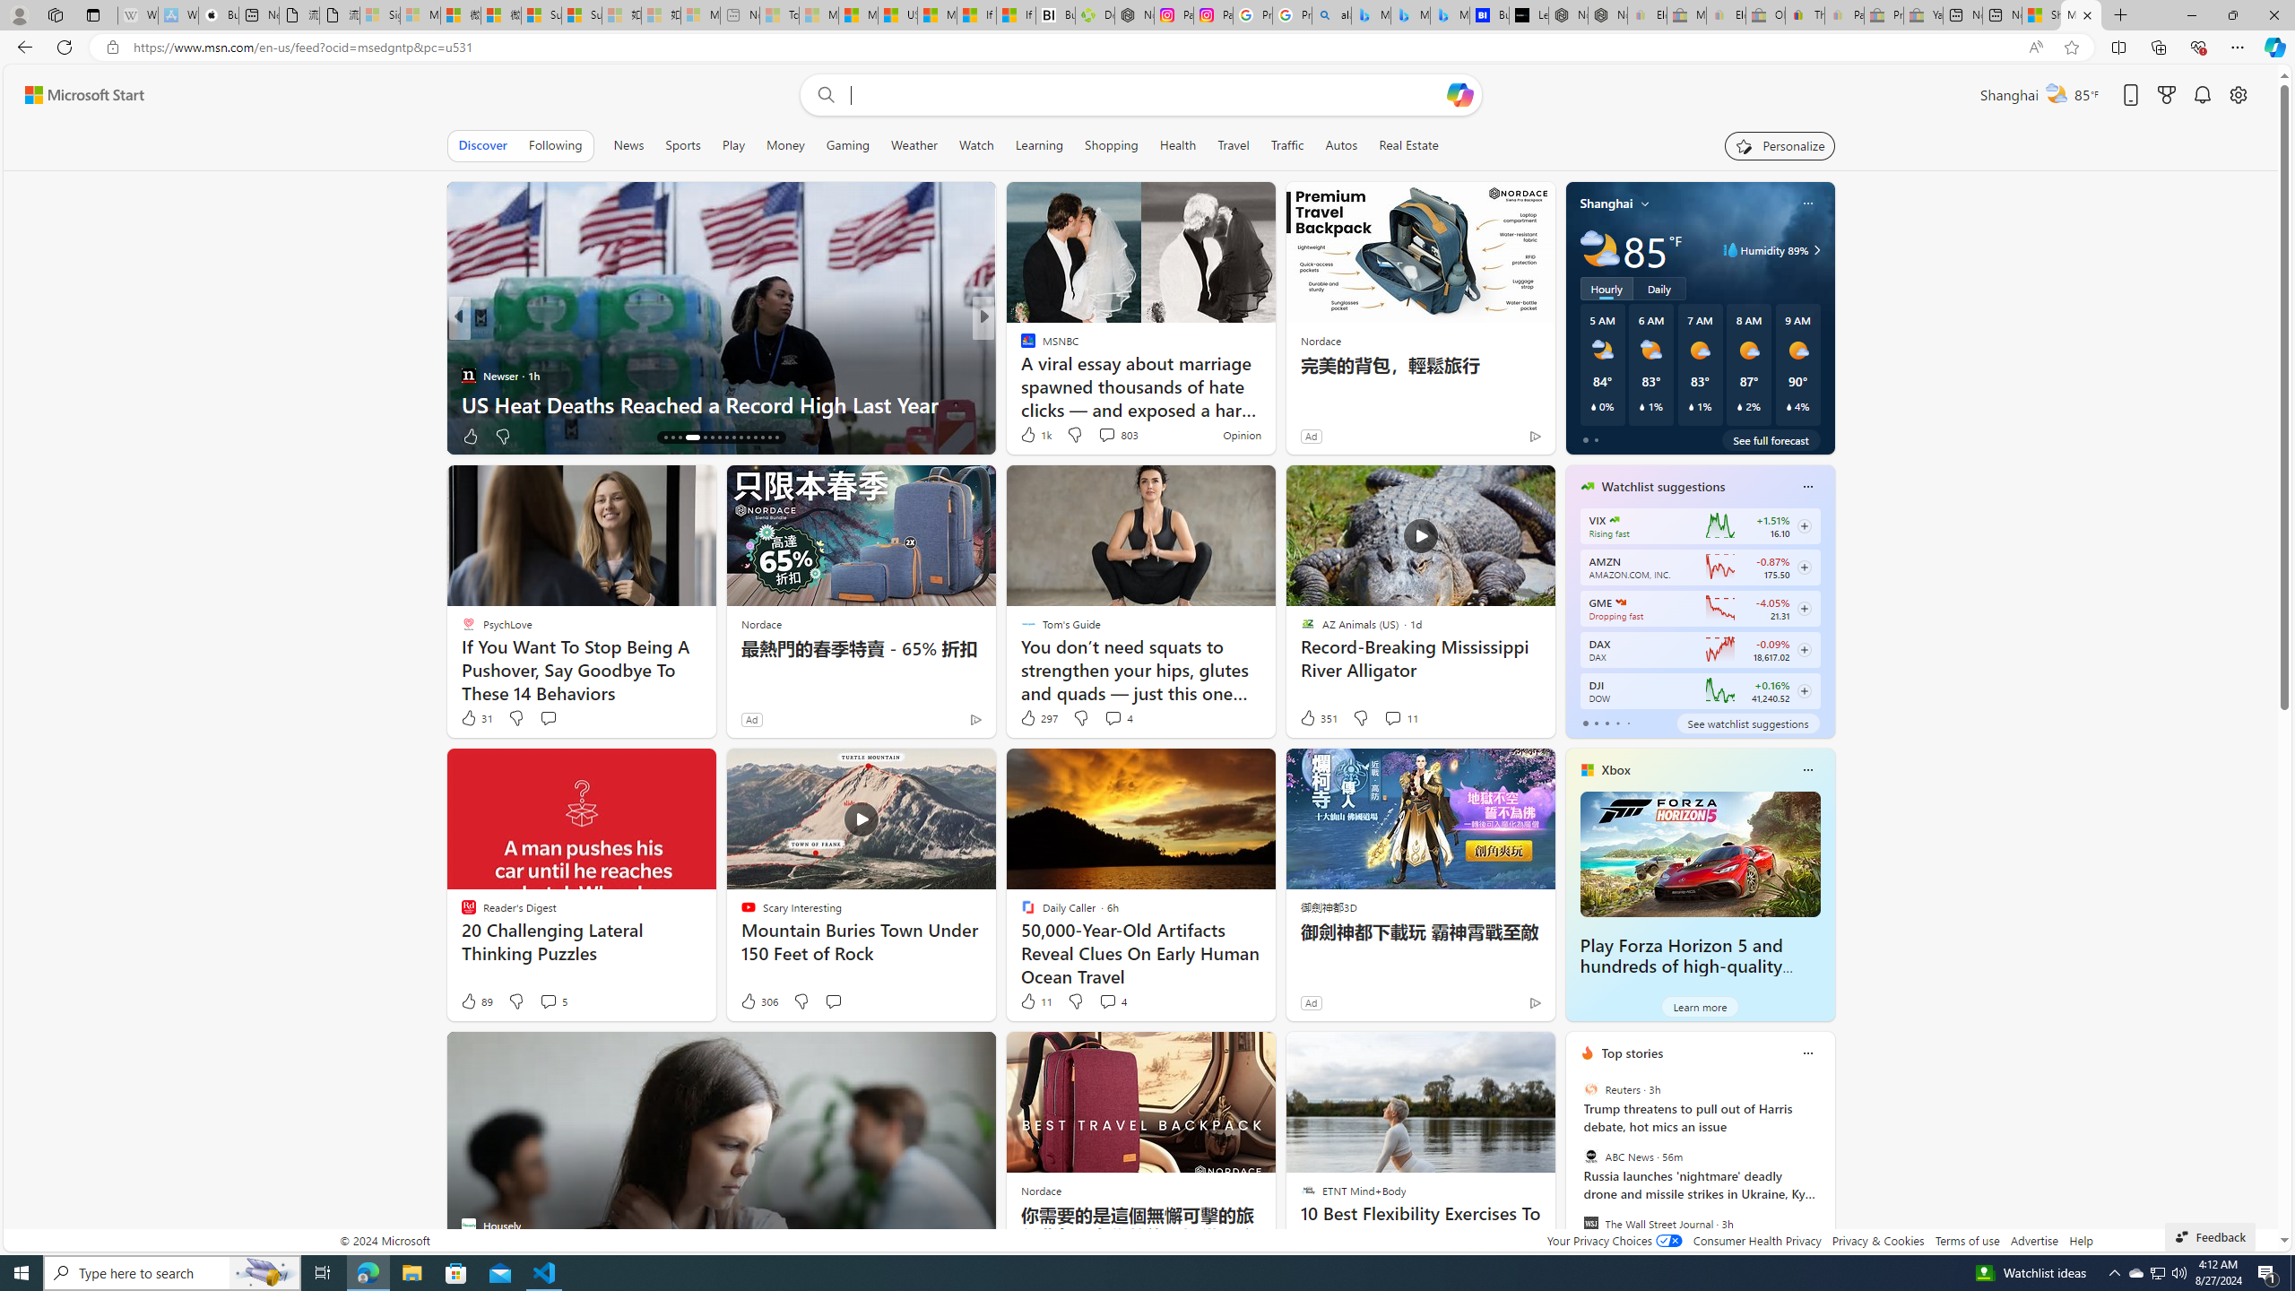  I want to click on The Weather Channel, so click(1019, 375).